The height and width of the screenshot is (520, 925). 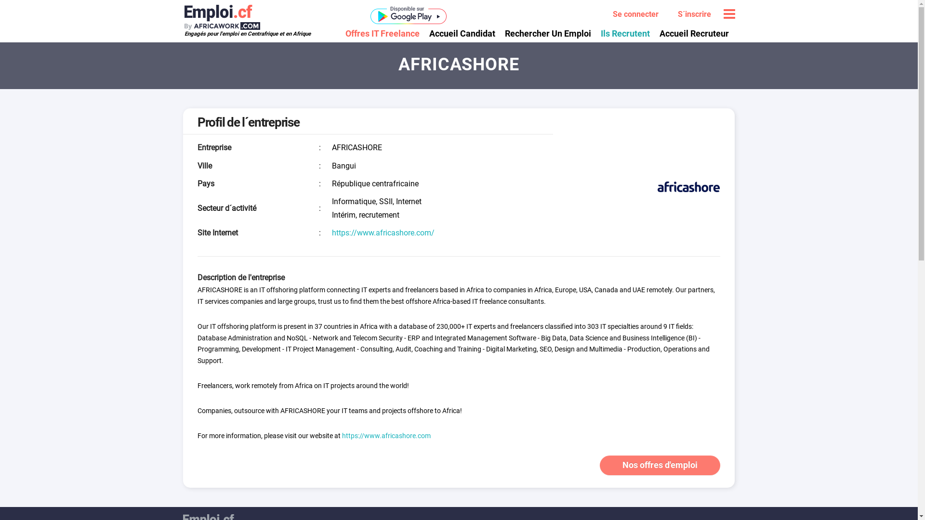 I want to click on Accueil Candidat, so click(x=462, y=33).